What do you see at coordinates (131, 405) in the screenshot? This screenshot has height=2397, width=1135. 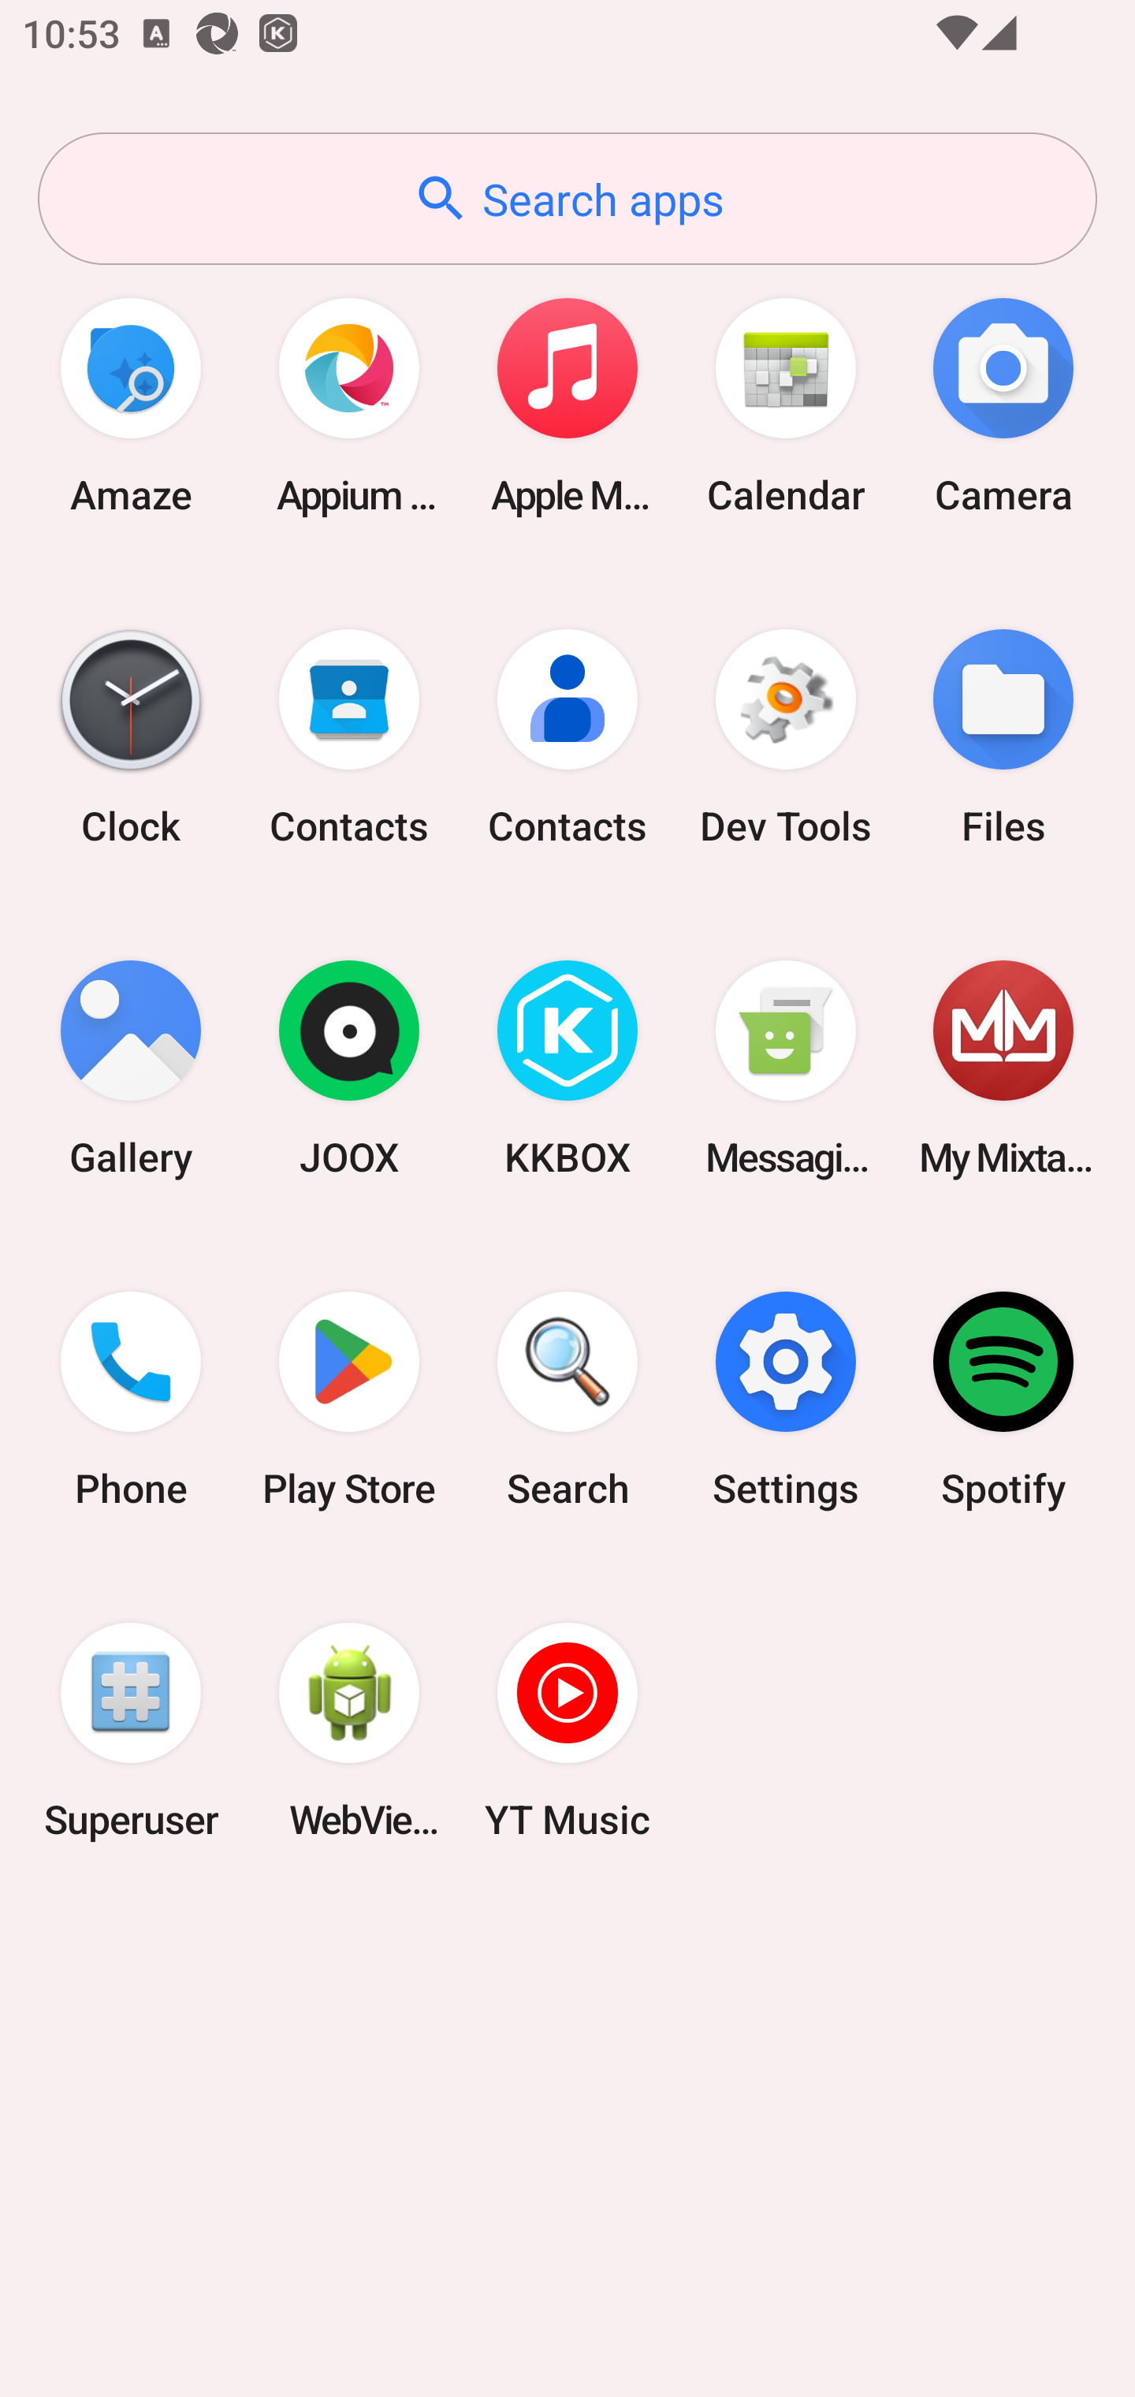 I see `Amaze` at bounding box center [131, 405].